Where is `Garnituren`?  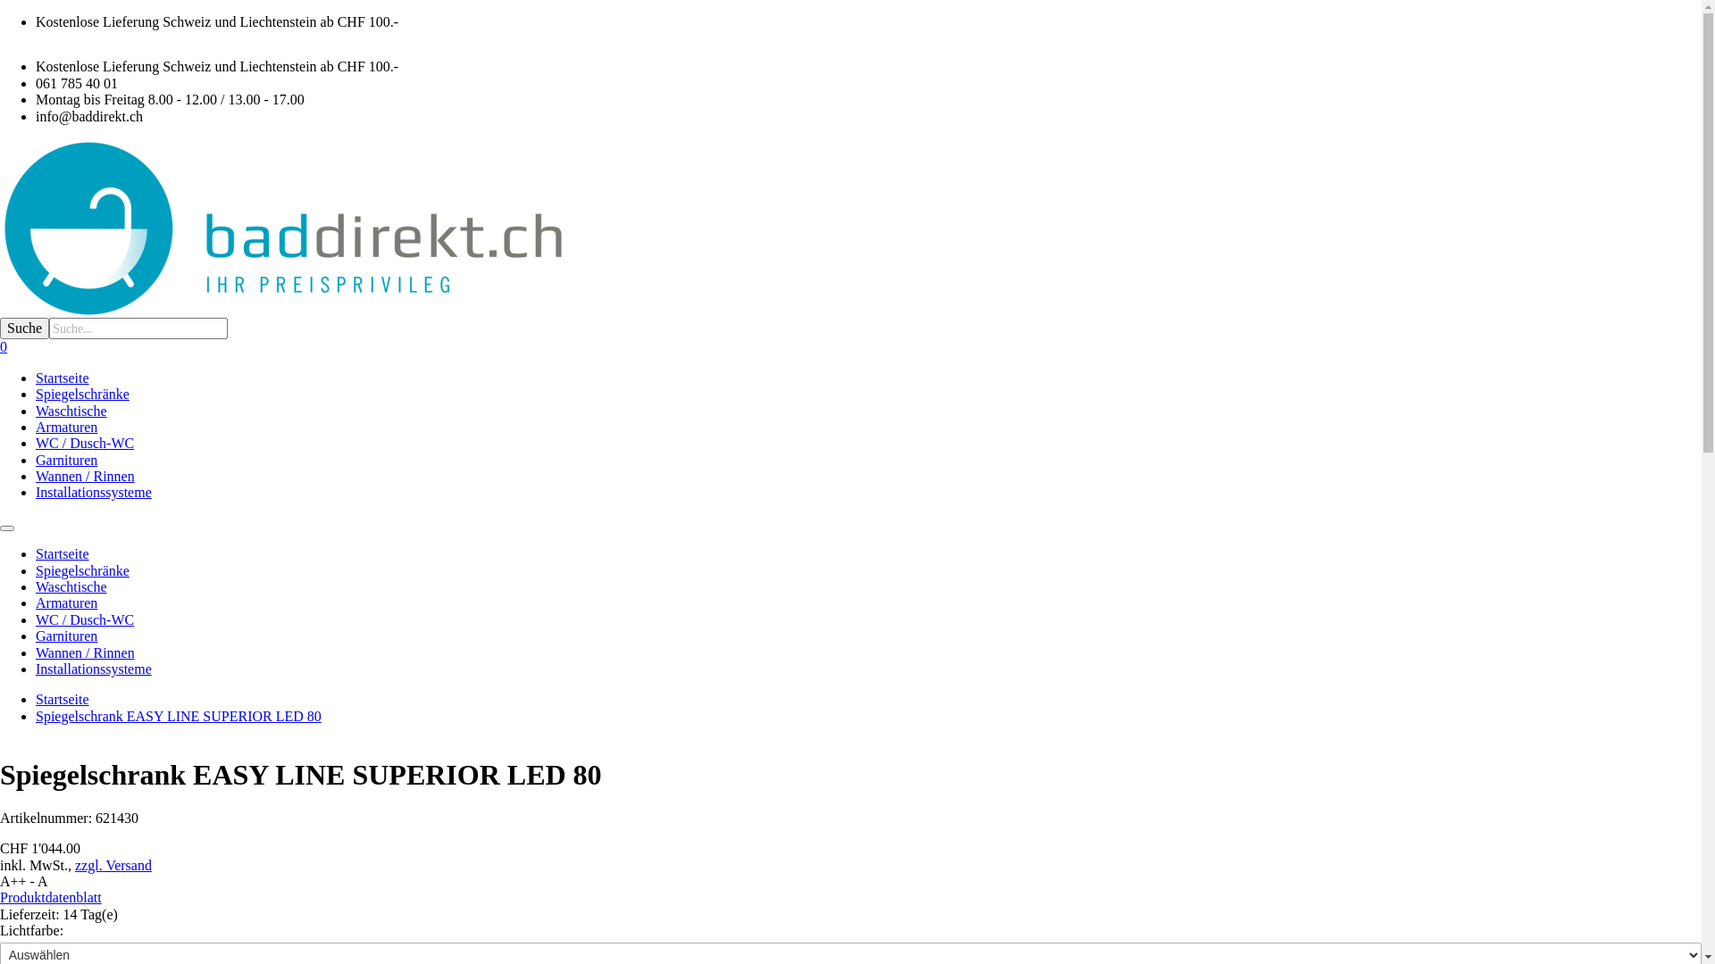
Garnituren is located at coordinates (66, 461).